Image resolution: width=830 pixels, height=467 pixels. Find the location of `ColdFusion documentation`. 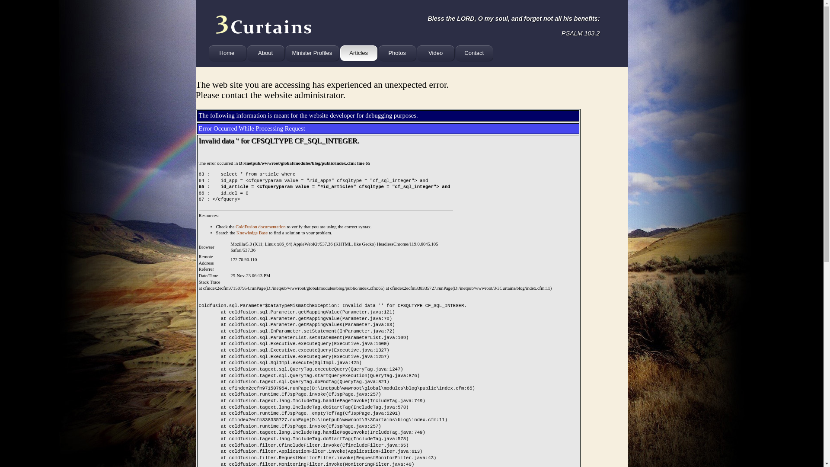

ColdFusion documentation is located at coordinates (261, 227).